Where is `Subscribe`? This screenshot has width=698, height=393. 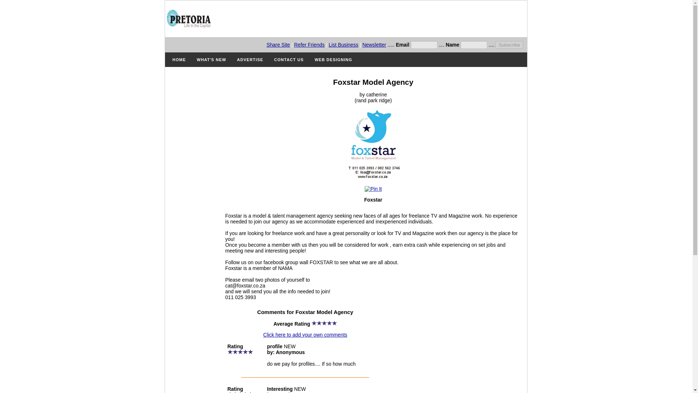 Subscribe is located at coordinates (509, 45).